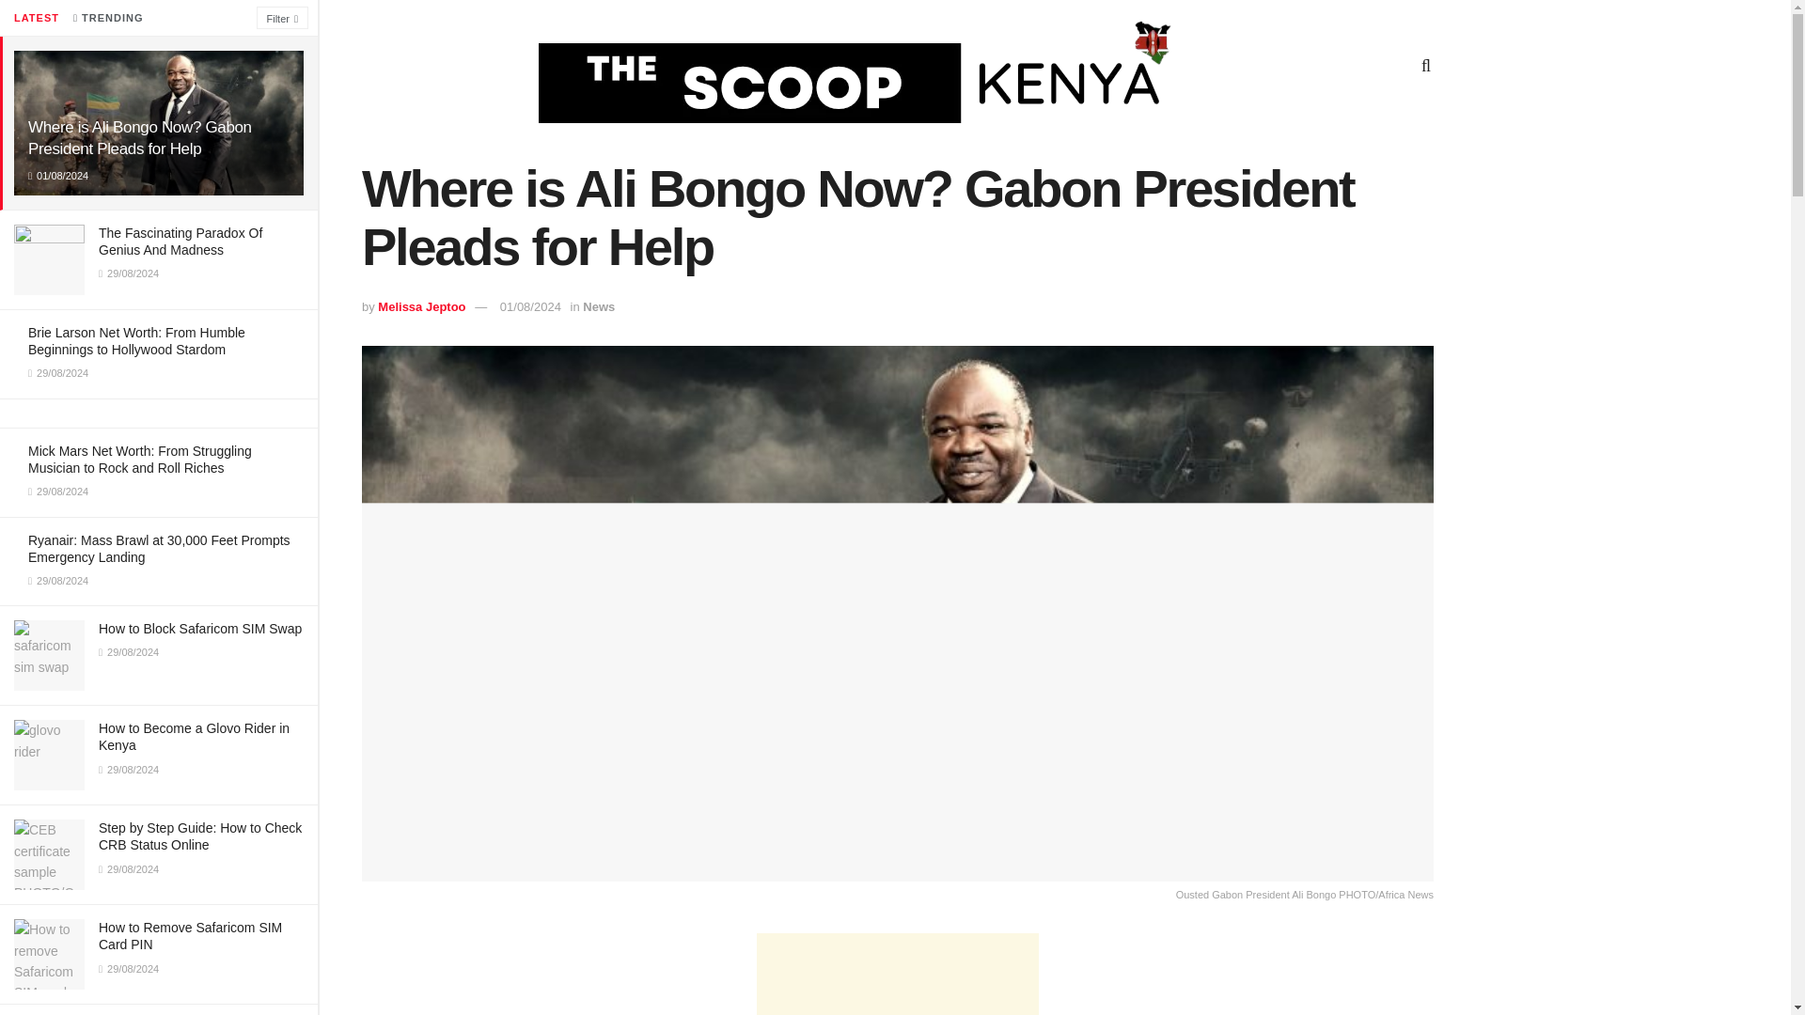  Describe the element at coordinates (199, 628) in the screenshot. I see `How to Block Safaricom SIM Swap` at that location.